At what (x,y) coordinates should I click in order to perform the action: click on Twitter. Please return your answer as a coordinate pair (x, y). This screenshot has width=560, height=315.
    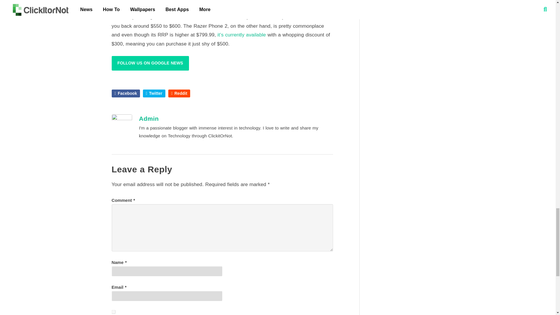
    Looking at the image, I should click on (154, 93).